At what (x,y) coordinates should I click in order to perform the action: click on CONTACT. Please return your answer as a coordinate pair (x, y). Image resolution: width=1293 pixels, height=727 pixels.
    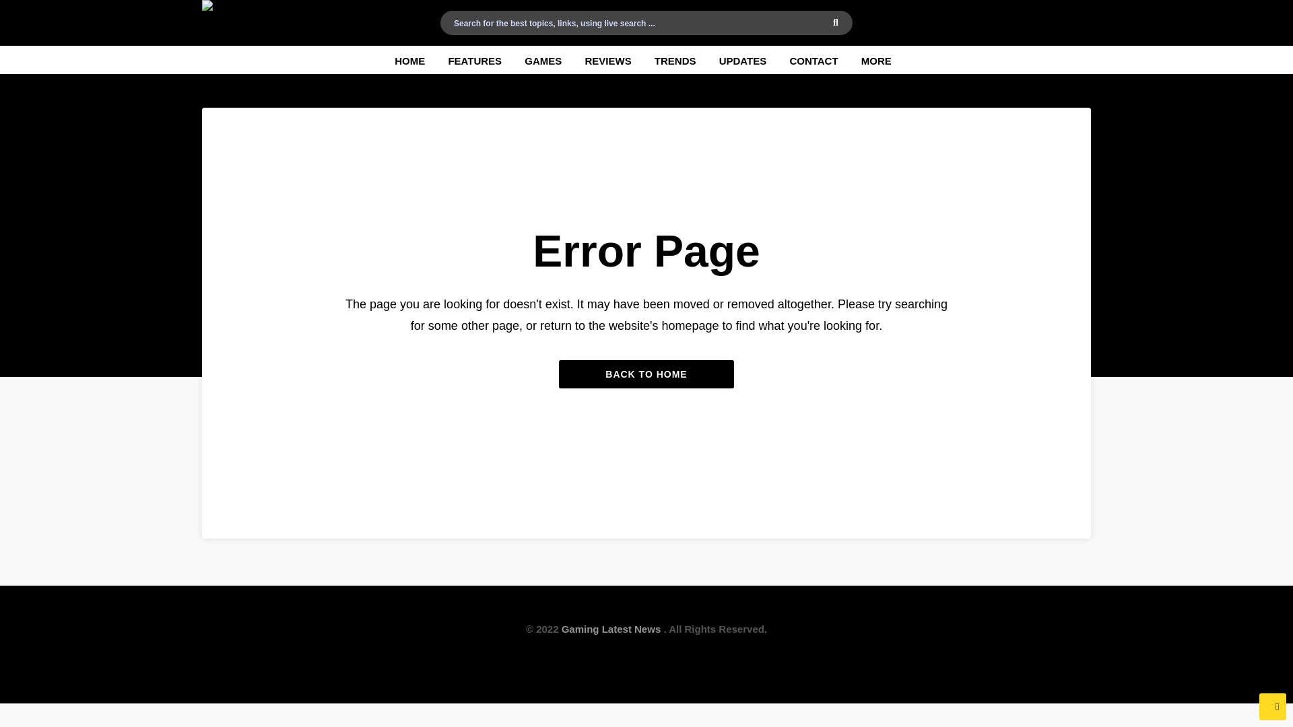
    Looking at the image, I should click on (813, 59).